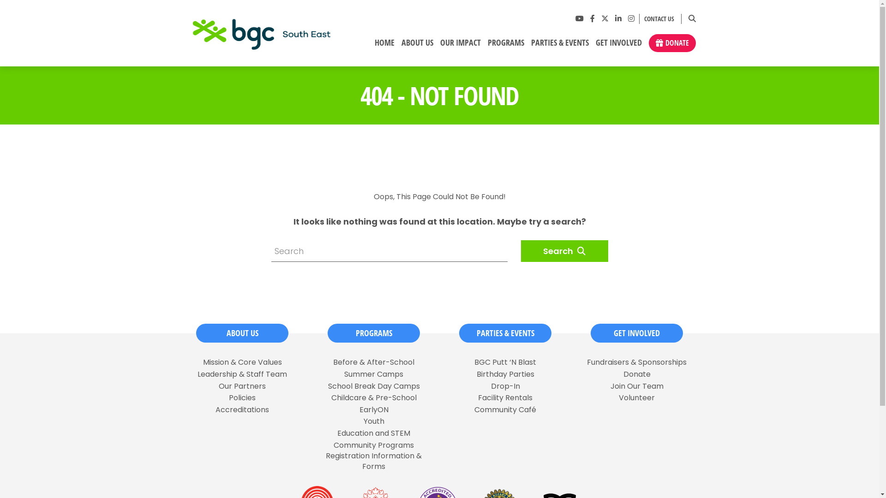 Image resolution: width=886 pixels, height=498 pixels. What do you see at coordinates (243, 362) in the screenshot?
I see `Mission & Core Values` at bounding box center [243, 362].